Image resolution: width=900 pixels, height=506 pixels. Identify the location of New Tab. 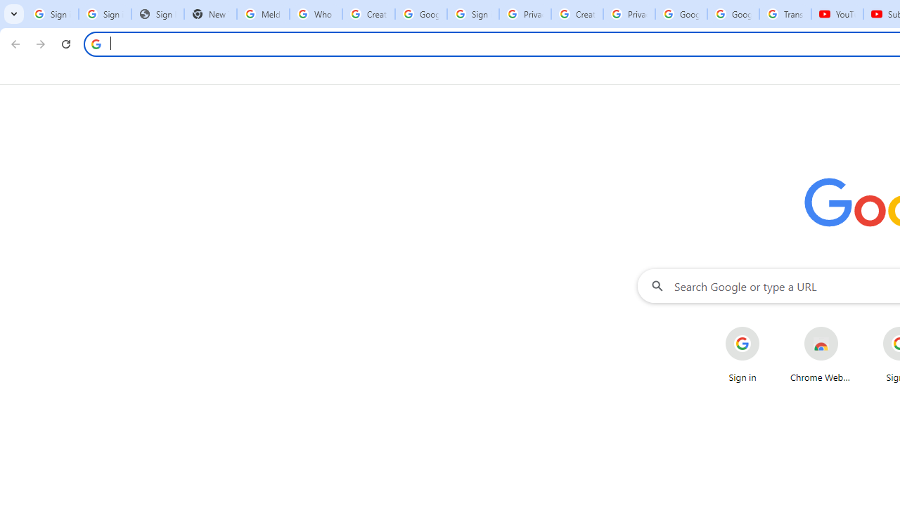
(210, 14).